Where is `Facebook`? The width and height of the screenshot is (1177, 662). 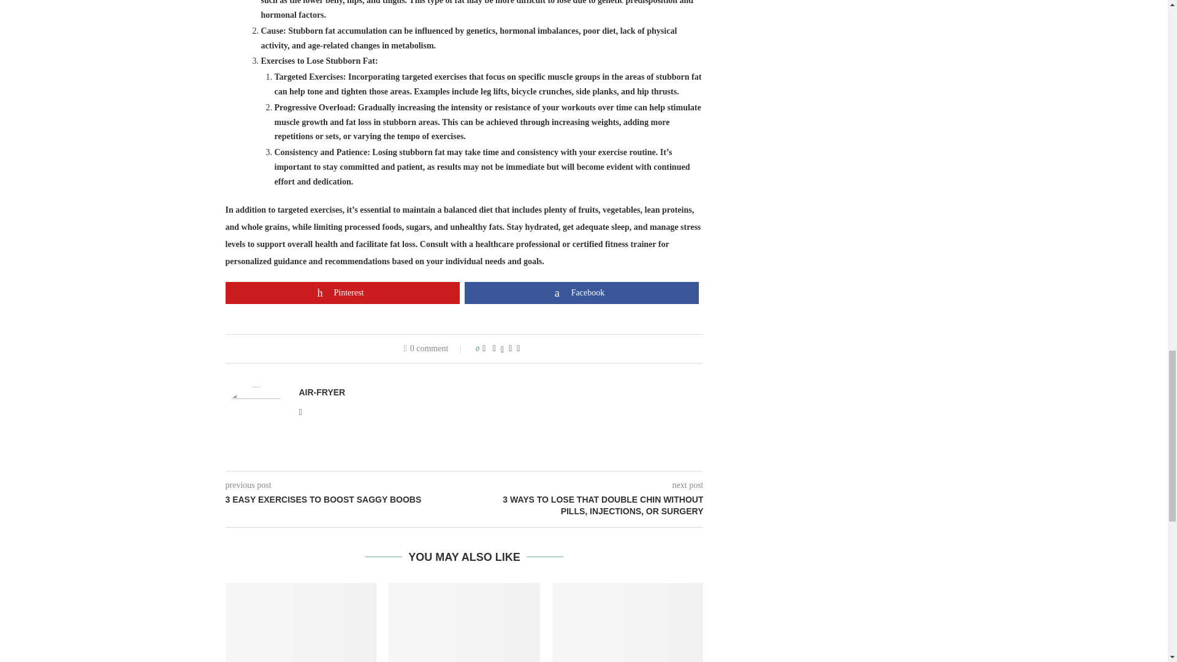
Facebook is located at coordinates (582, 293).